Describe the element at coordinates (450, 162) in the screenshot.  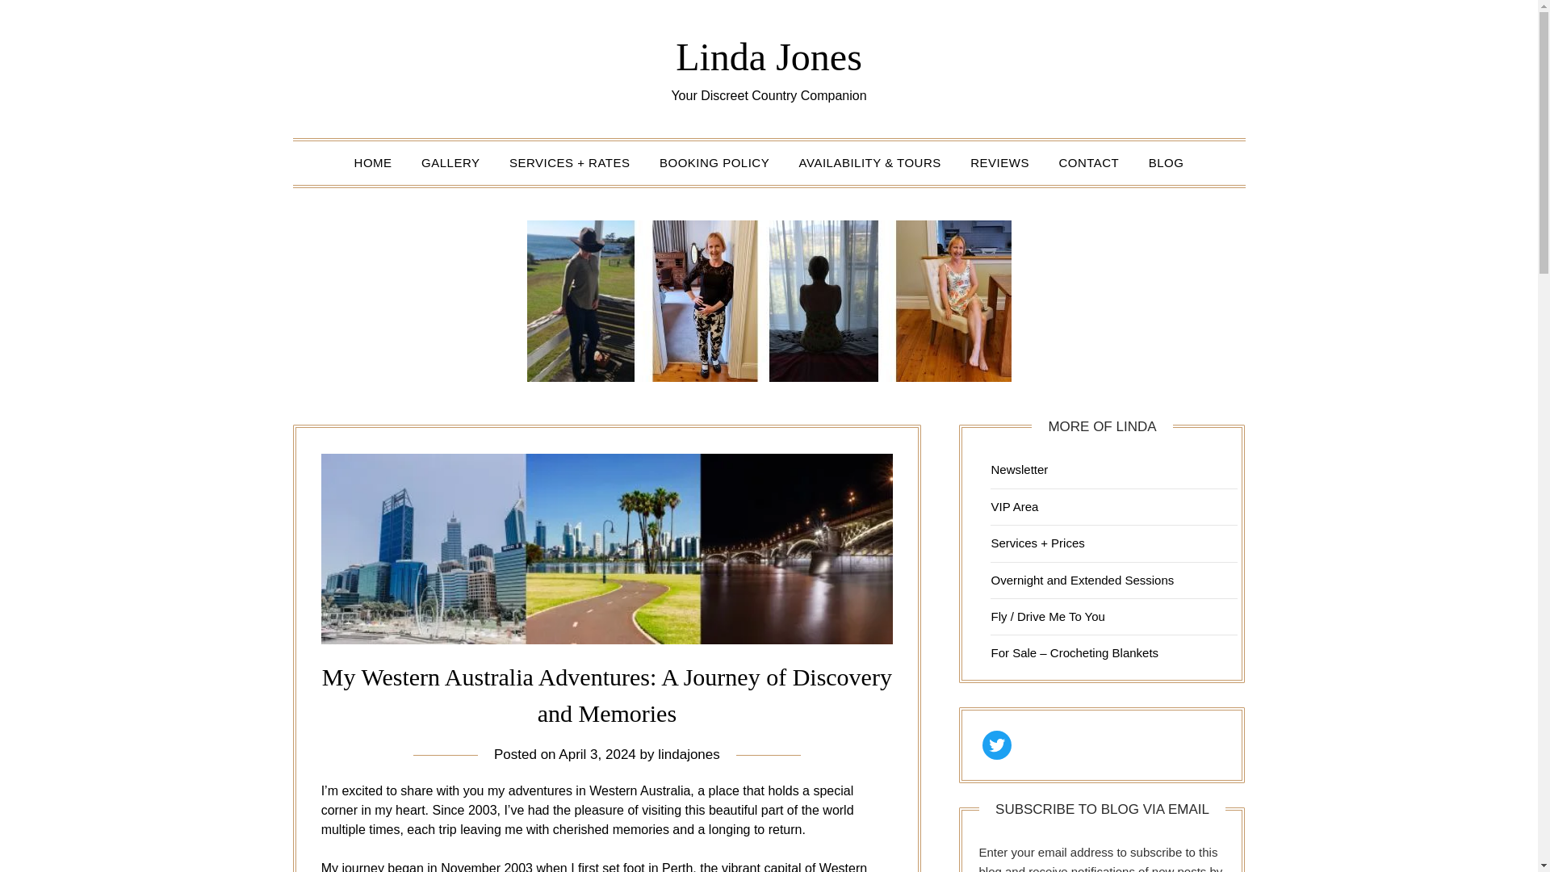
I see `GALLERY` at that location.